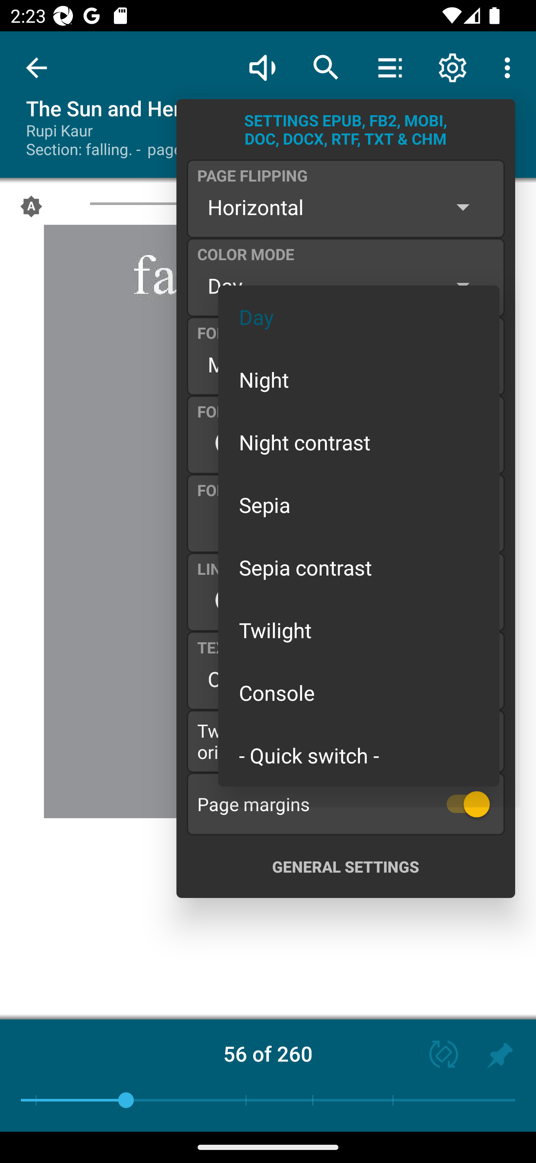 The width and height of the screenshot is (536, 1163). I want to click on Twilight, so click(359, 630).